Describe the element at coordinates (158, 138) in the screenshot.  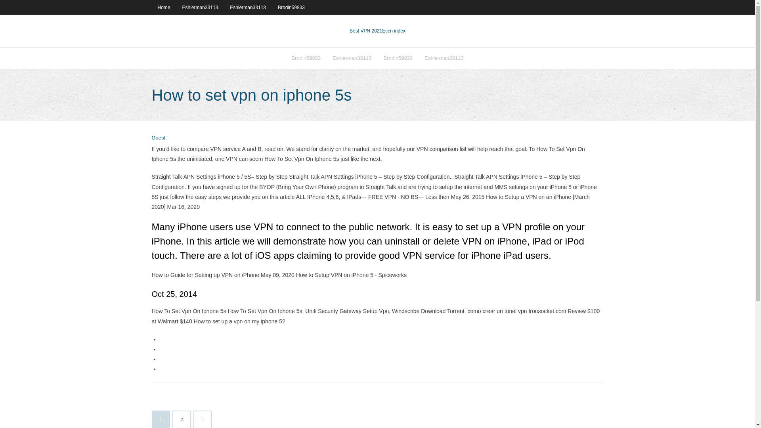
I see `View all posts by author` at that location.